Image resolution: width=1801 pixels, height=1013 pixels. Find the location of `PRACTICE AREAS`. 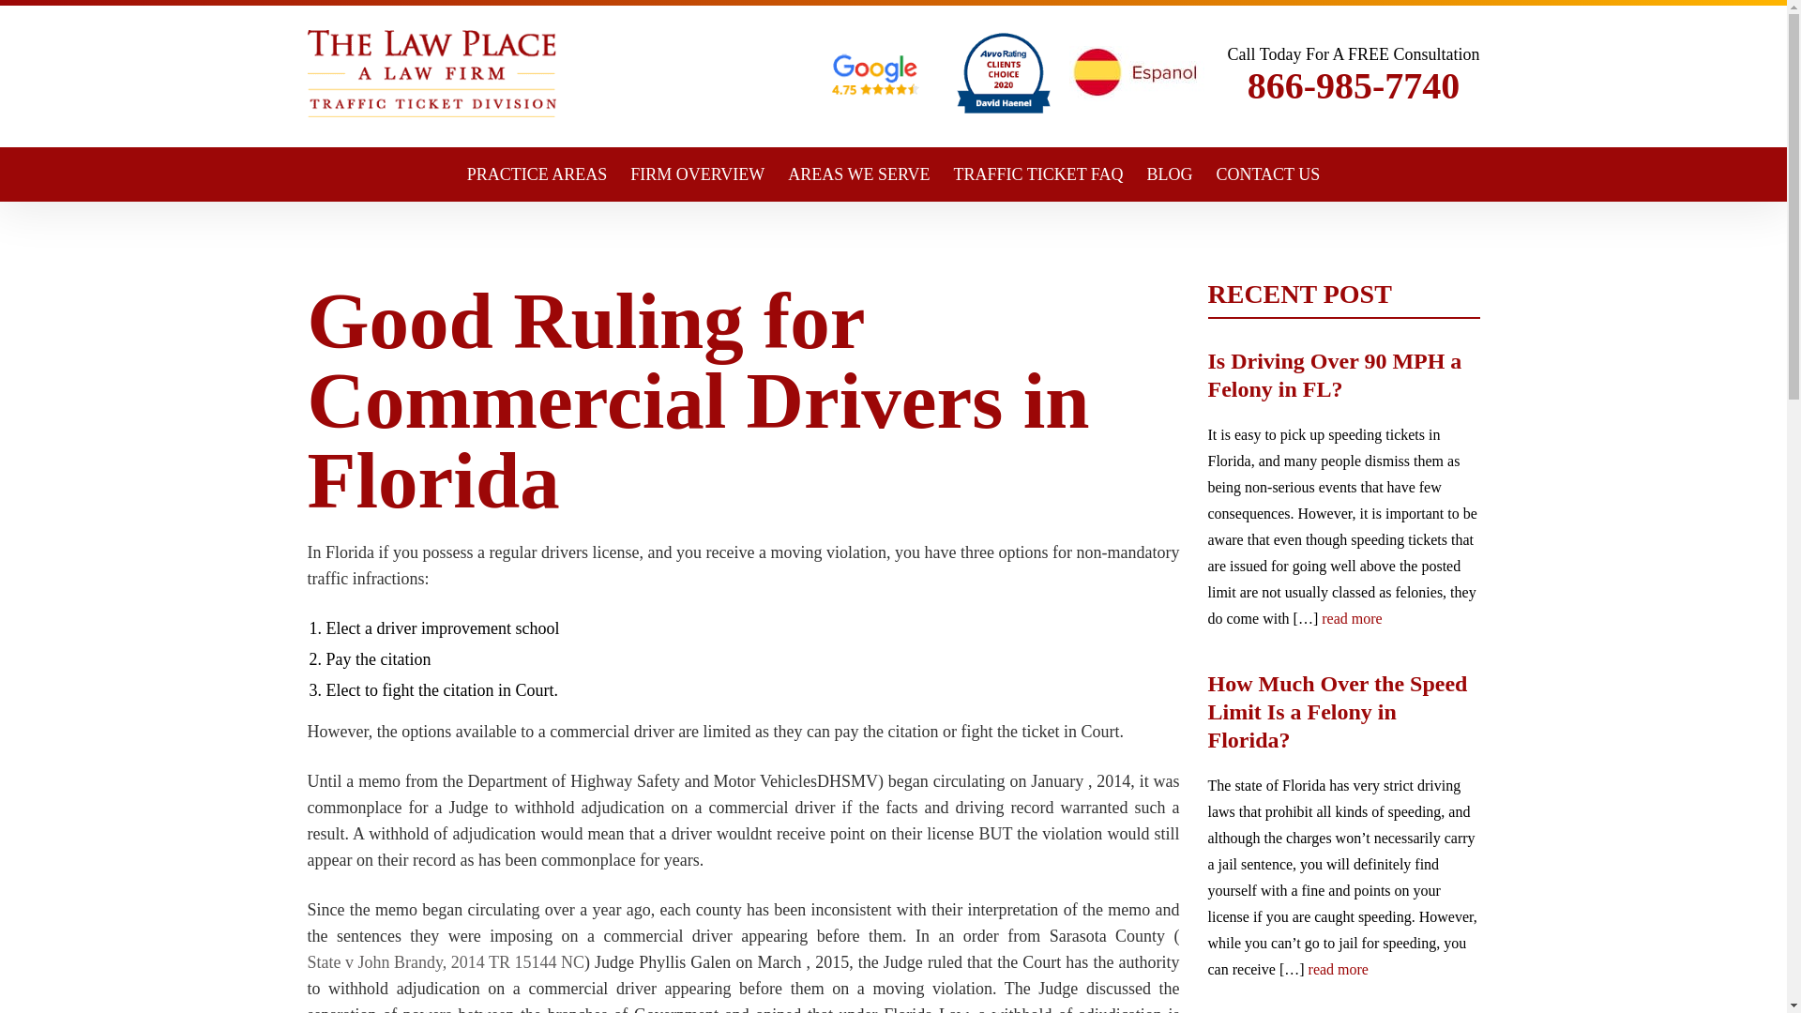

PRACTICE AREAS is located at coordinates (537, 174).